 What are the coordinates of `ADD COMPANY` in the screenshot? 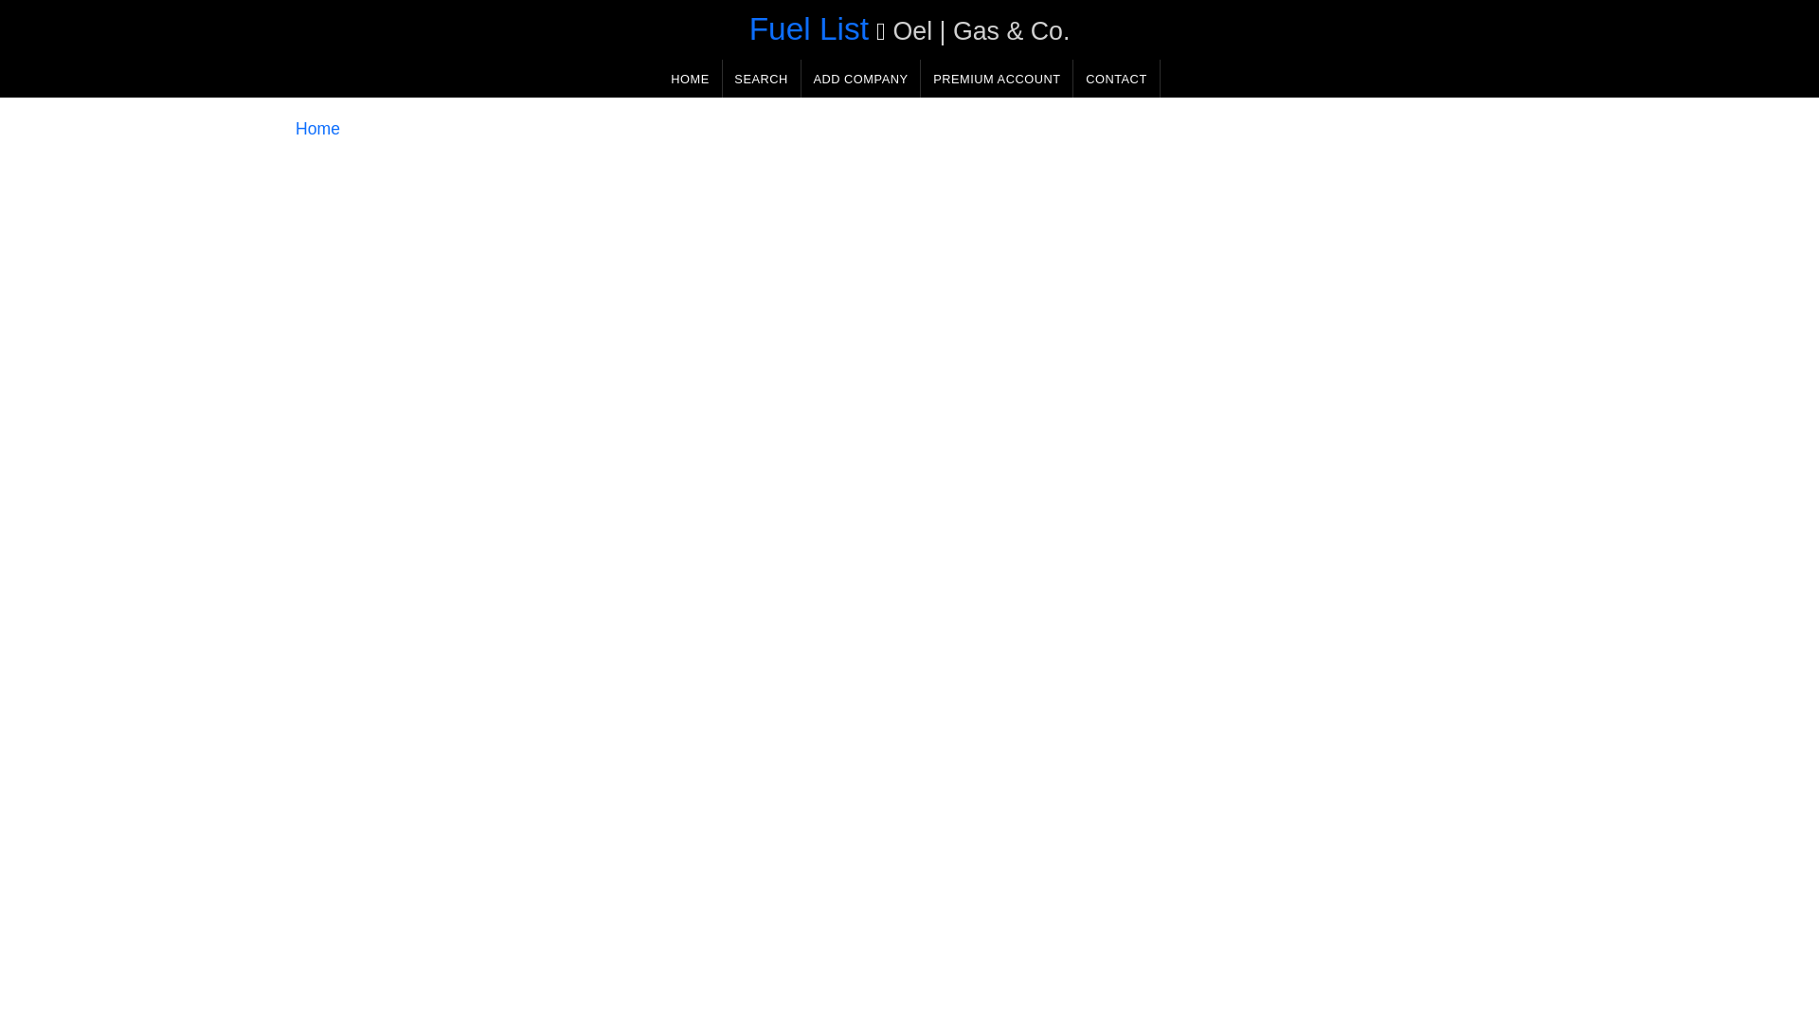 It's located at (860, 78).